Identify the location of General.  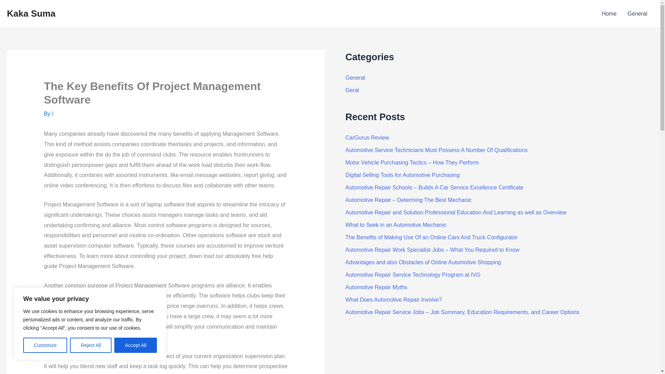
(355, 78).